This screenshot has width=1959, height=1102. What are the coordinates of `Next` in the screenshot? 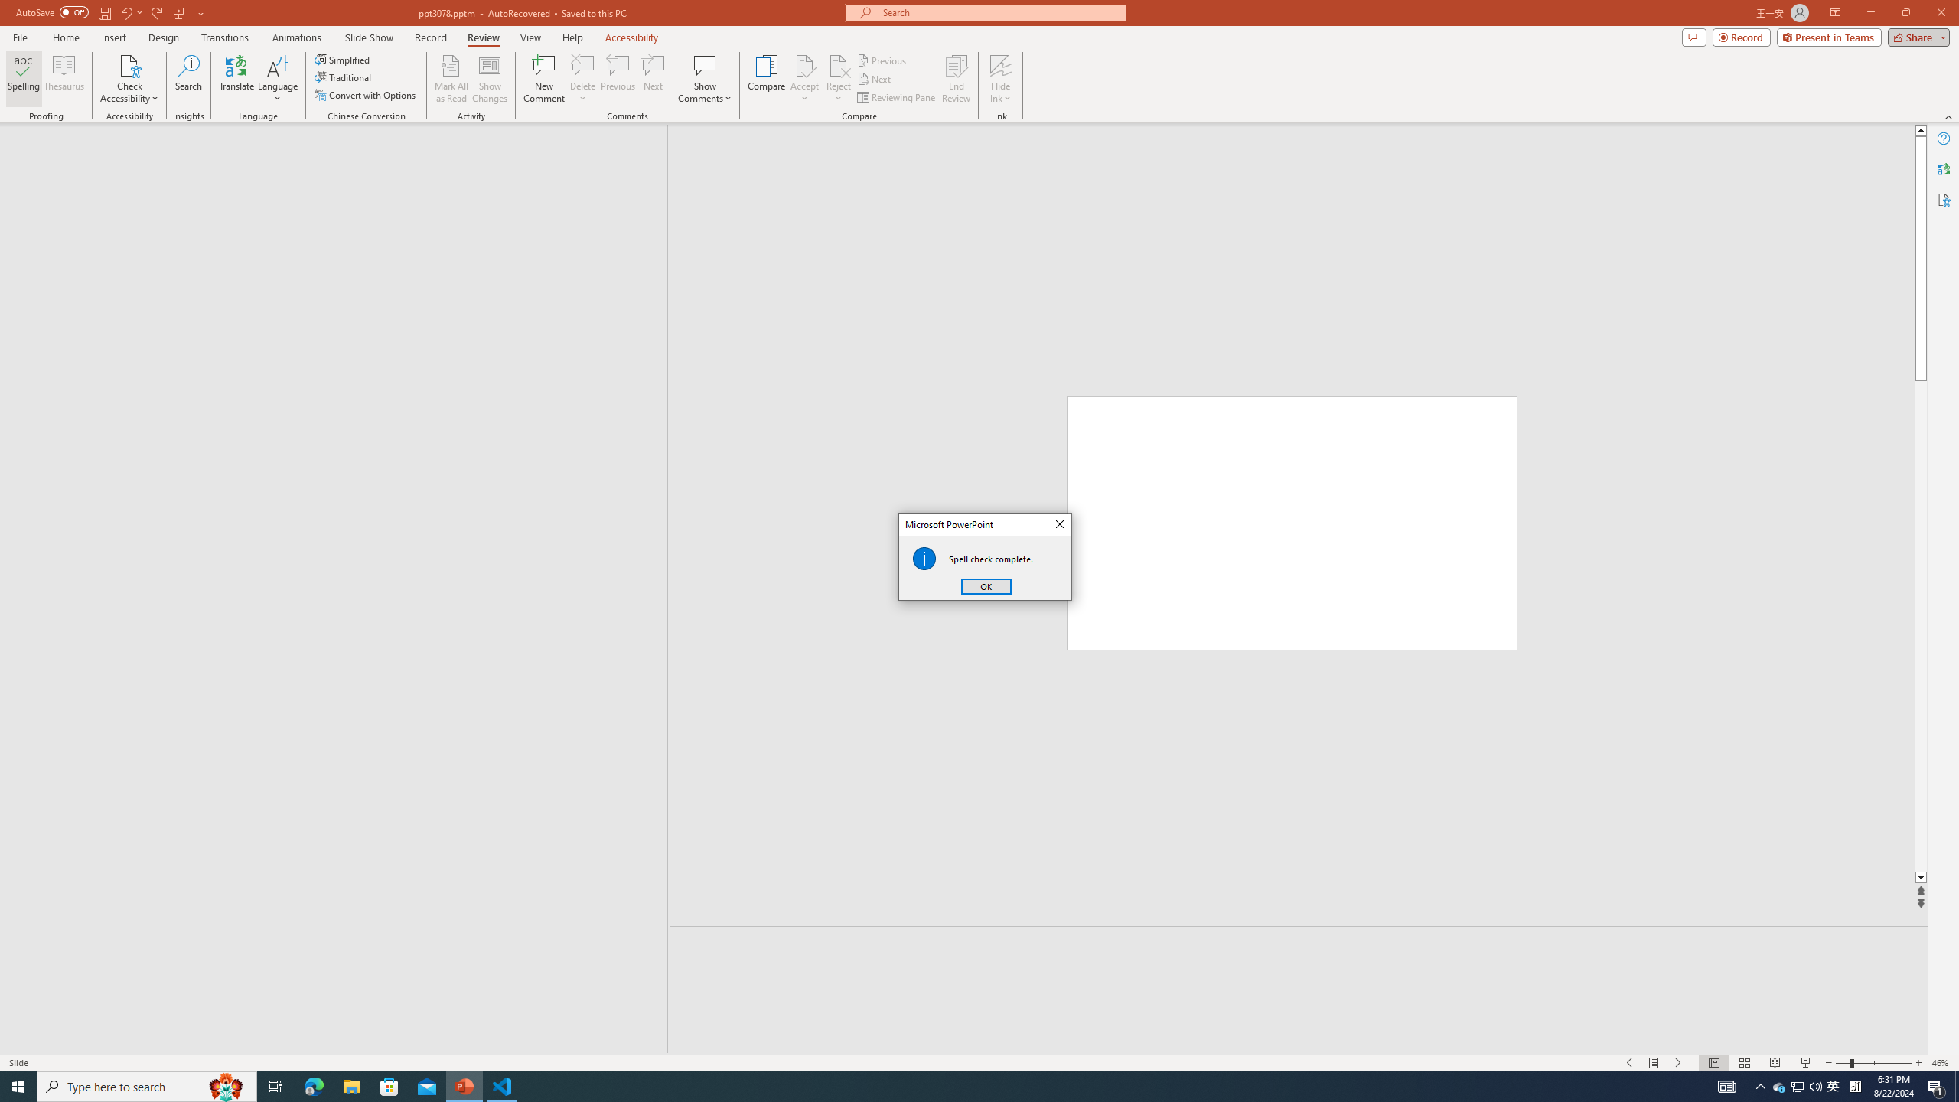 It's located at (874, 80).